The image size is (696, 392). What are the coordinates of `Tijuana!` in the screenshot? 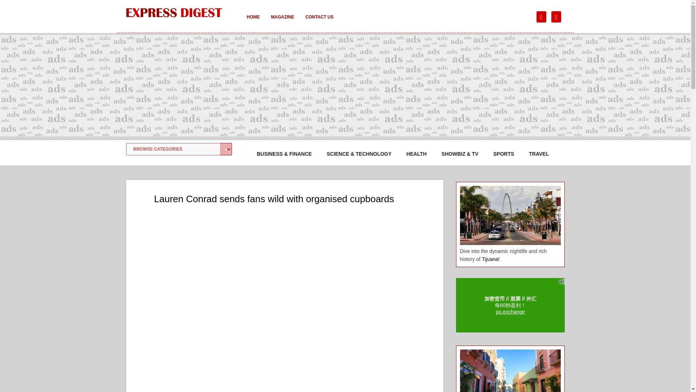 It's located at (490, 259).